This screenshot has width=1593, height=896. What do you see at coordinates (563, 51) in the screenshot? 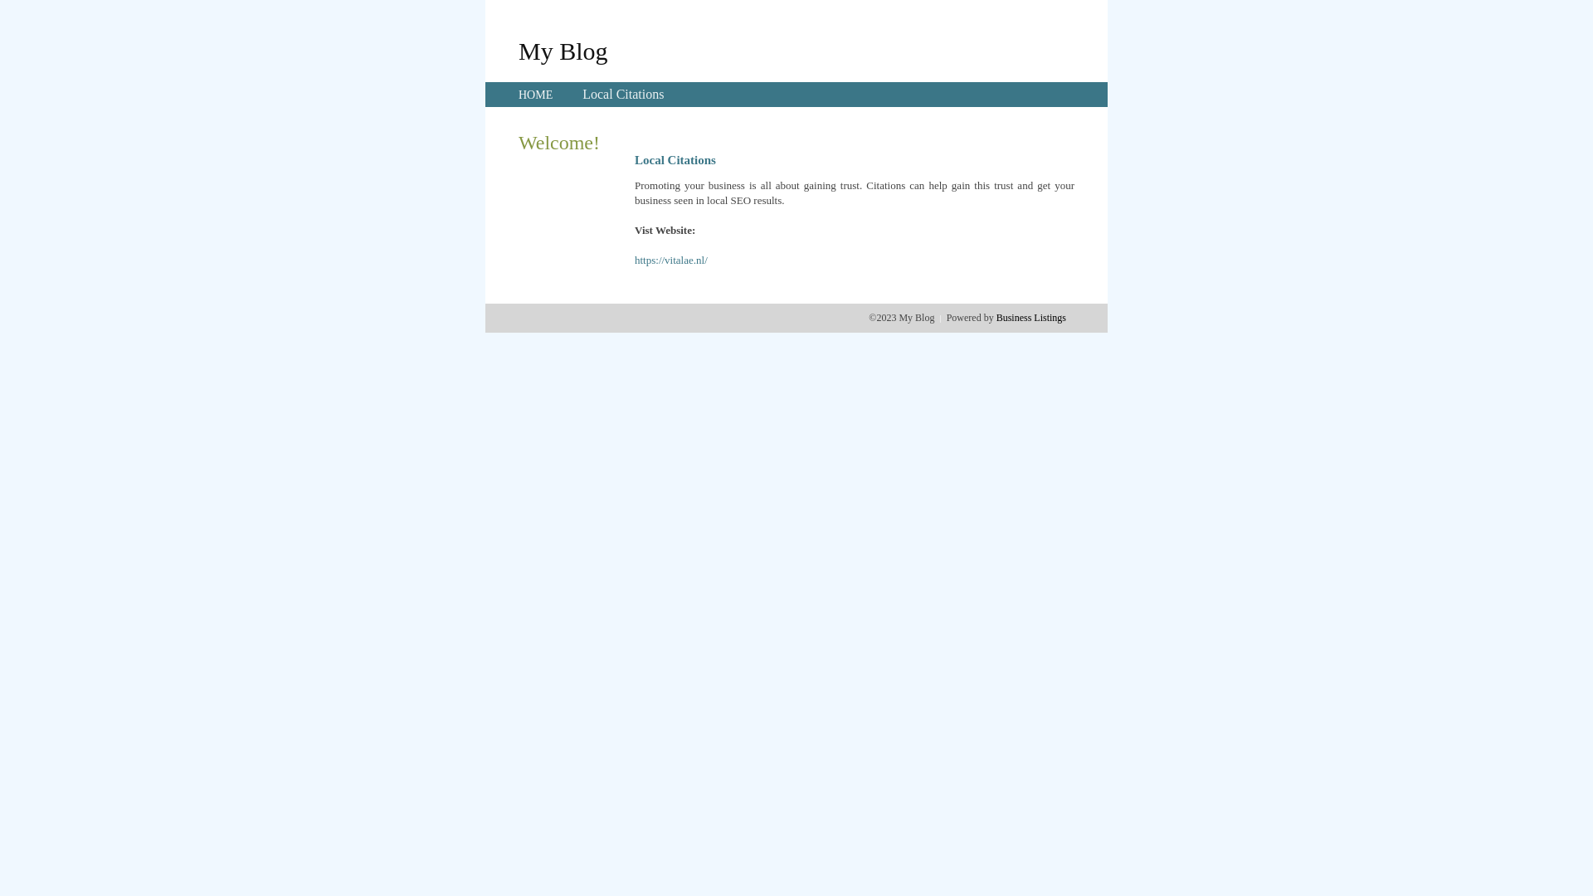
I see `My Blog` at bounding box center [563, 51].